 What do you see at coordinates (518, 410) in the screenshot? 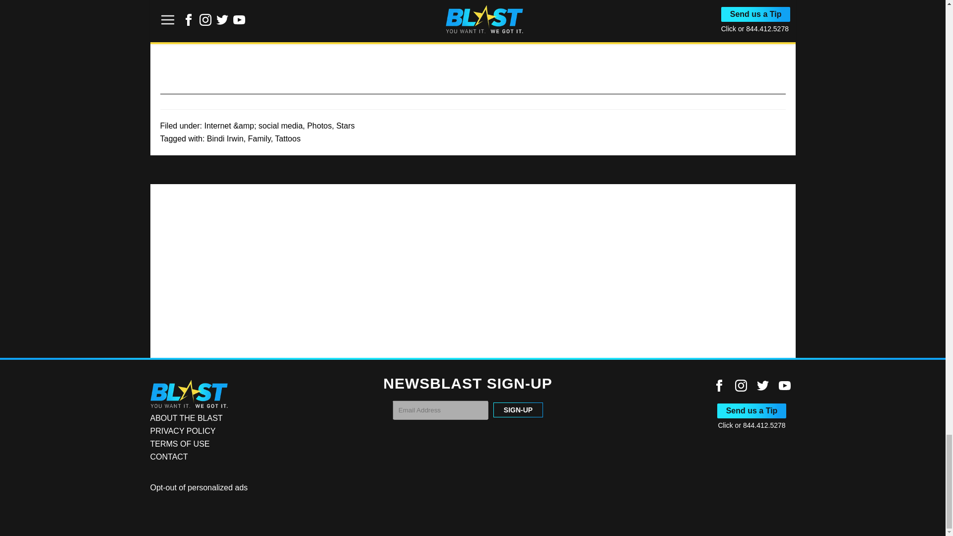
I see `SIGN-UP` at bounding box center [518, 410].